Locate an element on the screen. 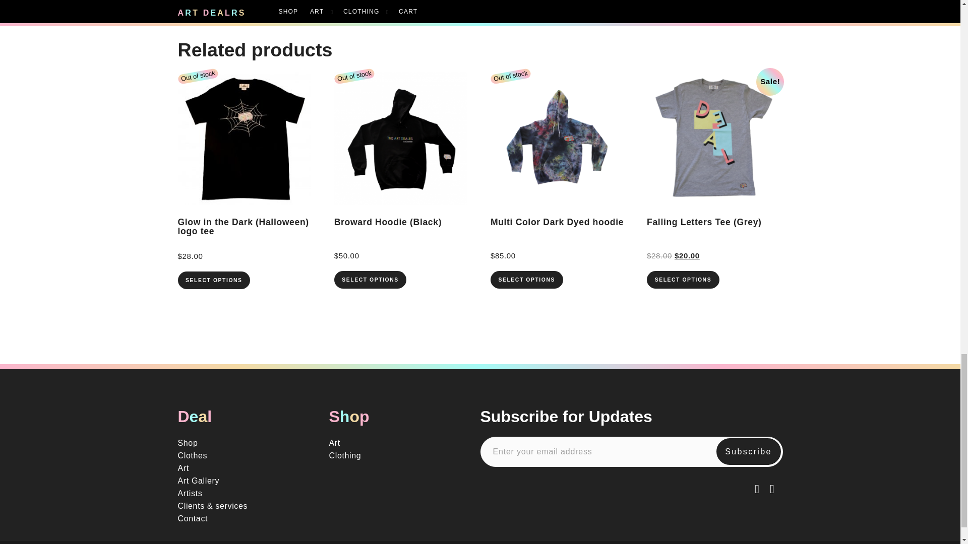 This screenshot has height=544, width=968. Subscribe is located at coordinates (748, 452).